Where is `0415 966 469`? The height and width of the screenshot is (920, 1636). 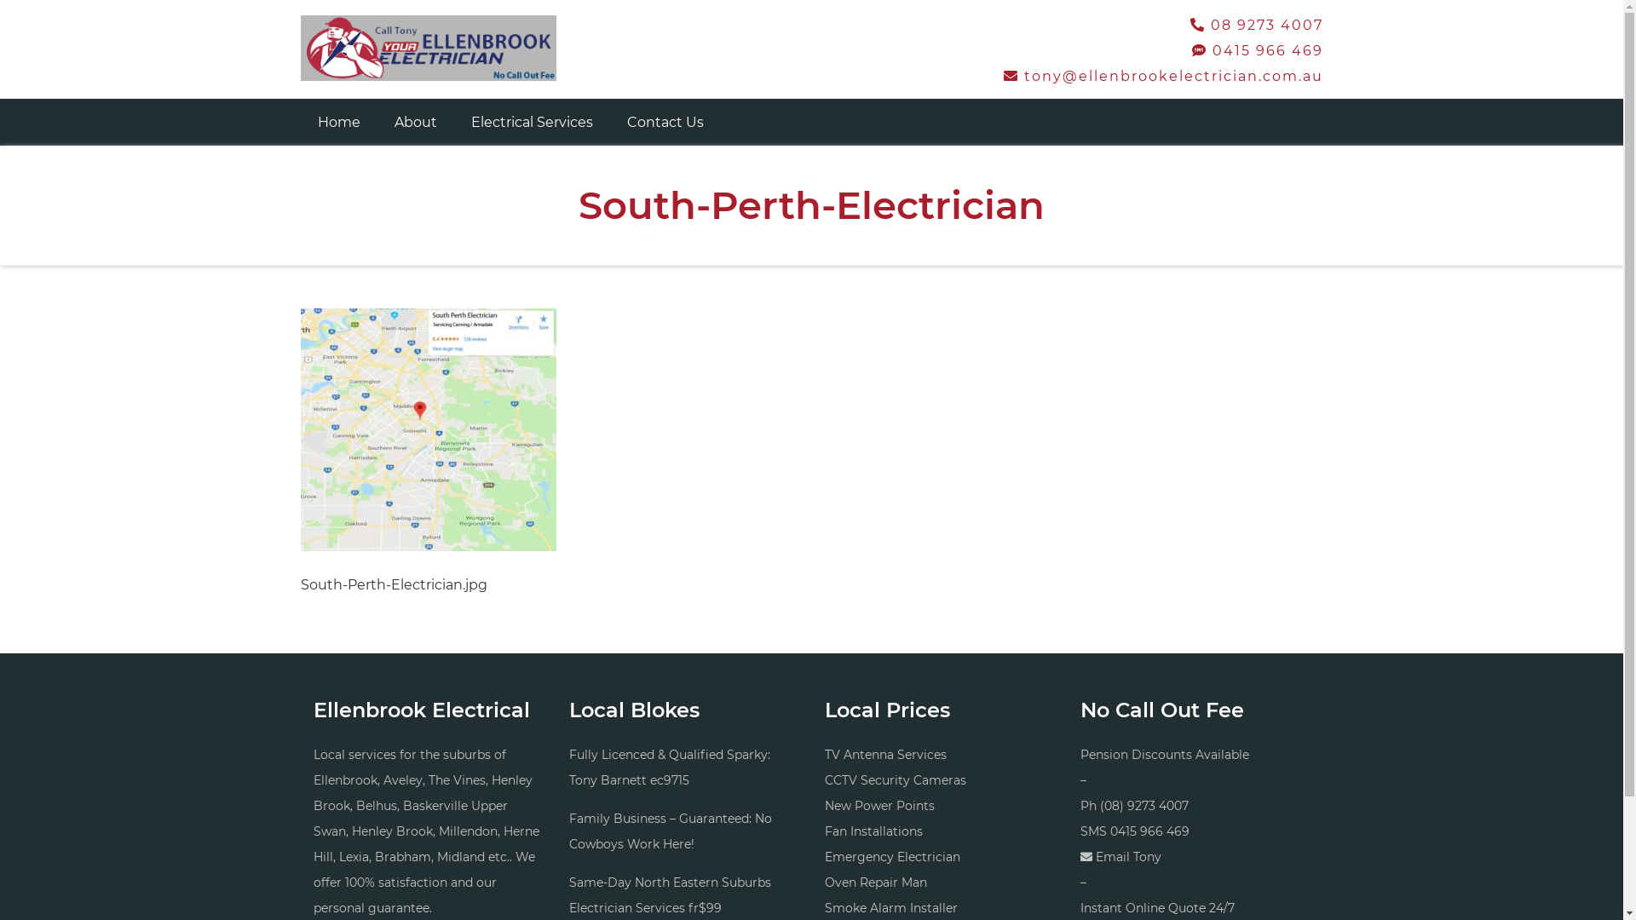 0415 966 469 is located at coordinates (1257, 51).